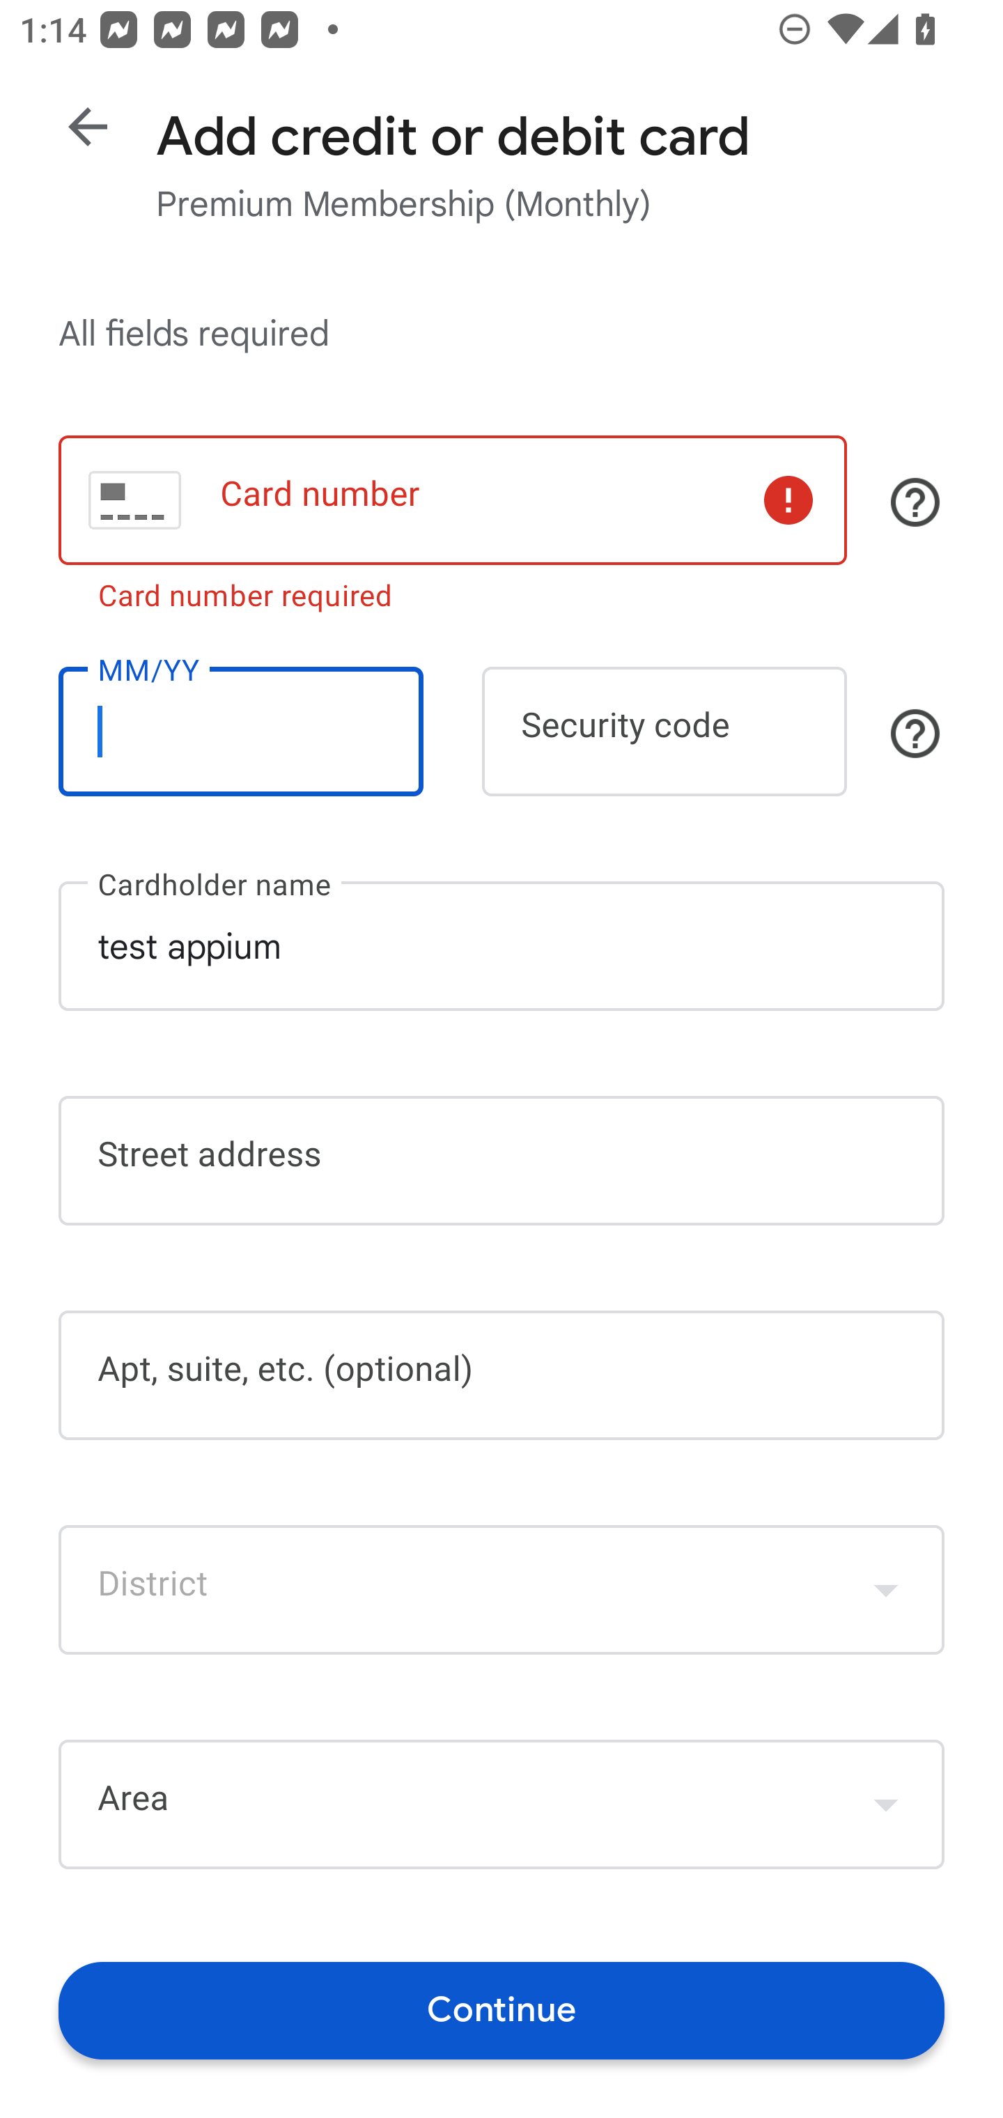 This screenshot has width=1003, height=2118. Describe the element at coordinates (501, 1375) in the screenshot. I see `Apt, suite, etc. (optional)` at that location.